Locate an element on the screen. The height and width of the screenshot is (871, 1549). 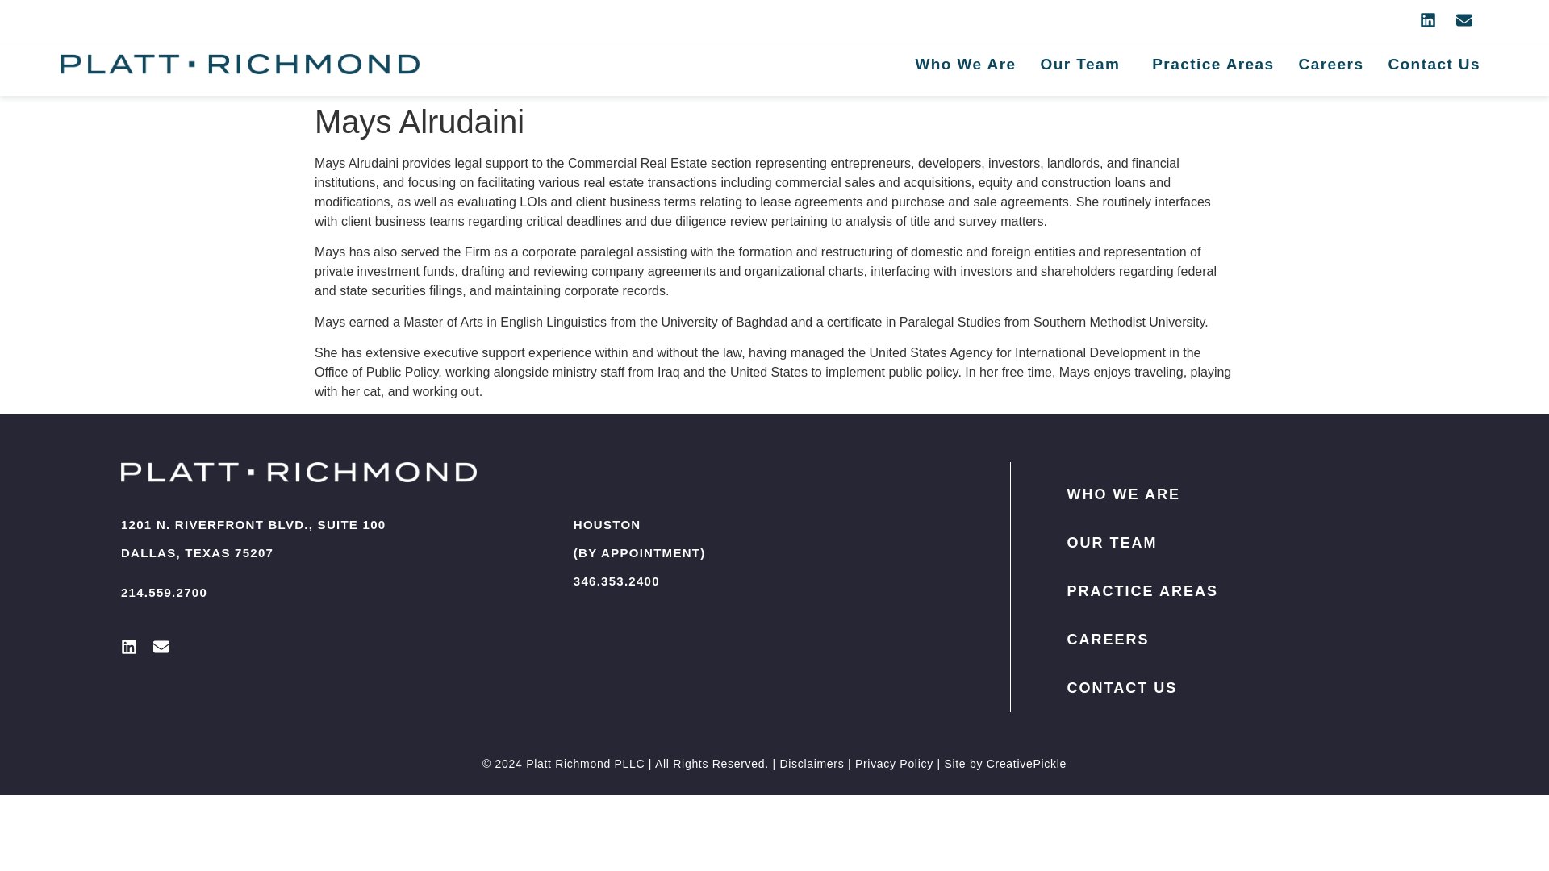
214.559.2700 is located at coordinates (164, 592).